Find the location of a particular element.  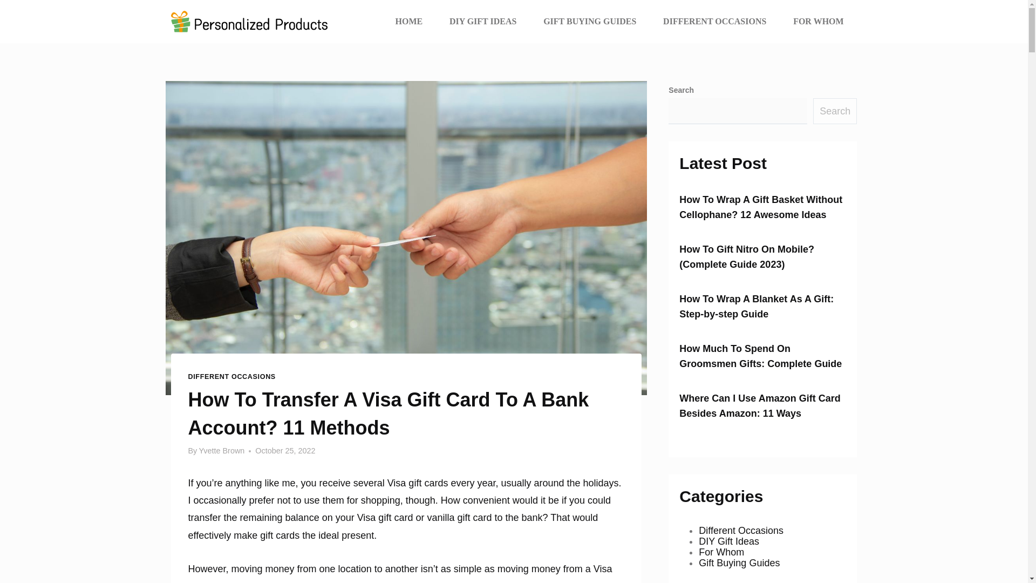

GIFT BUYING GUIDES is located at coordinates (589, 21).